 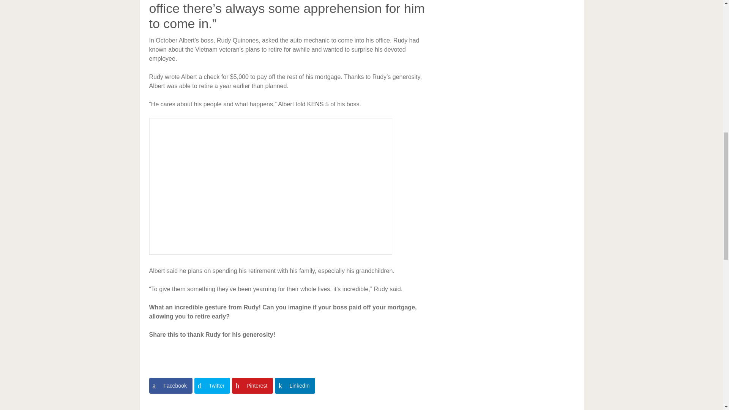 What do you see at coordinates (170, 385) in the screenshot?
I see `Share on Facebook` at bounding box center [170, 385].